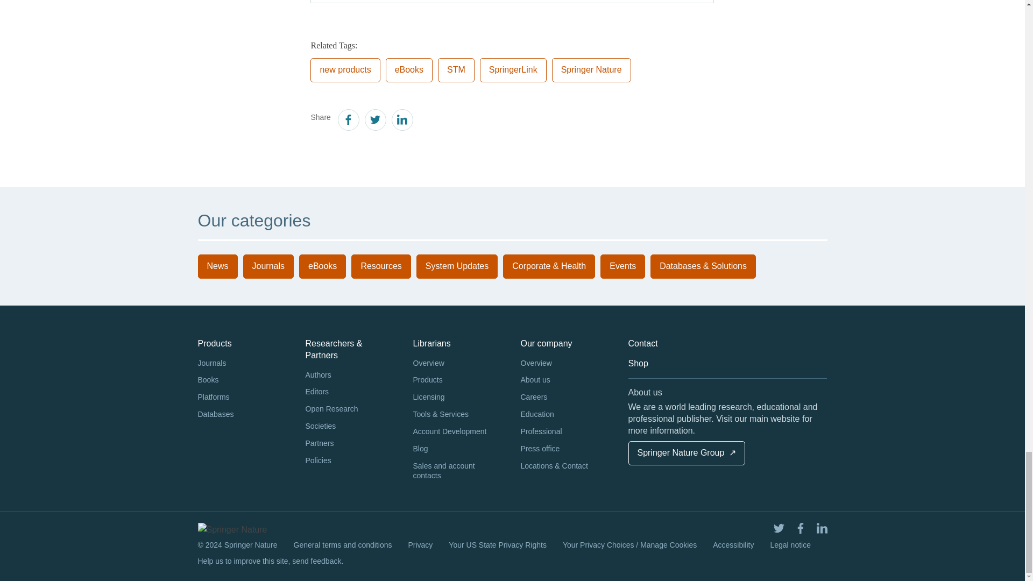 Image resolution: width=1033 pixels, height=581 pixels. What do you see at coordinates (374, 122) in the screenshot?
I see `twitter` at bounding box center [374, 122].